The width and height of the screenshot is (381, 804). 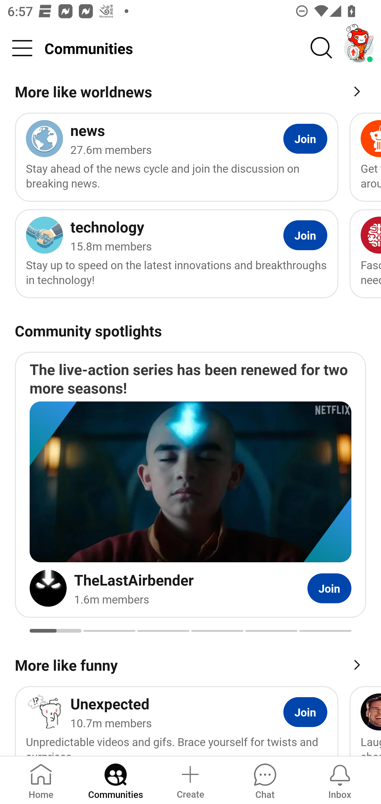 I want to click on More like funny View more, so click(x=190, y=664).